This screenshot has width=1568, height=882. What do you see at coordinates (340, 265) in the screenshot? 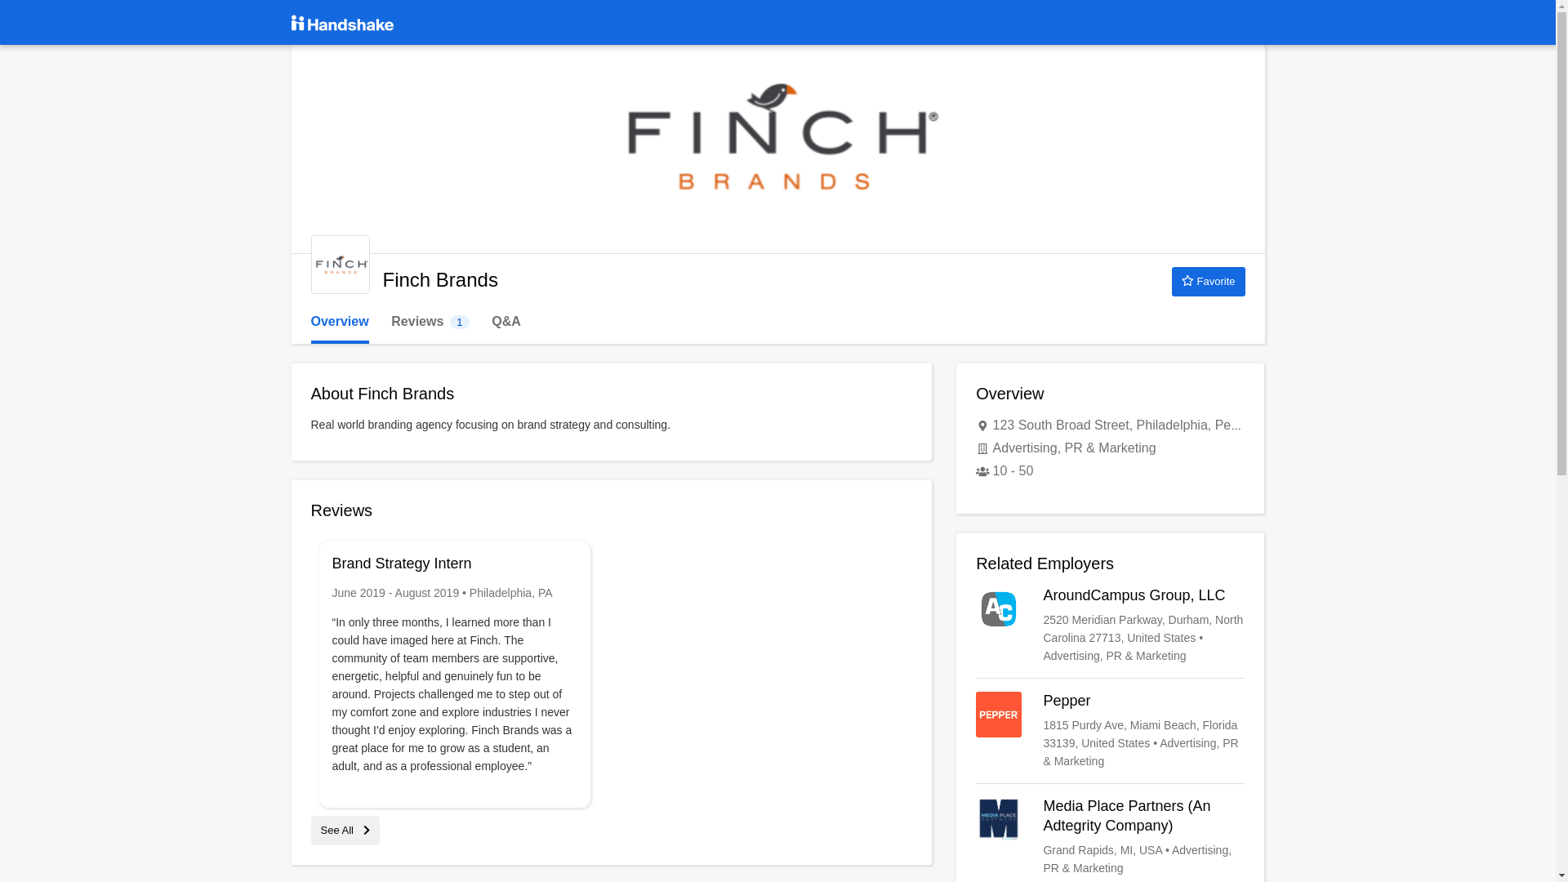
I see `Finch Brands` at bounding box center [340, 265].